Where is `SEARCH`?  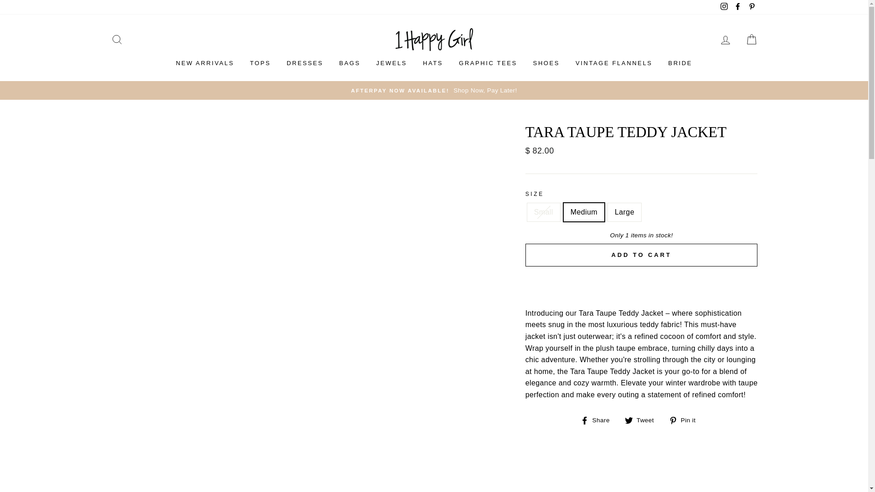
SEARCH is located at coordinates (117, 39).